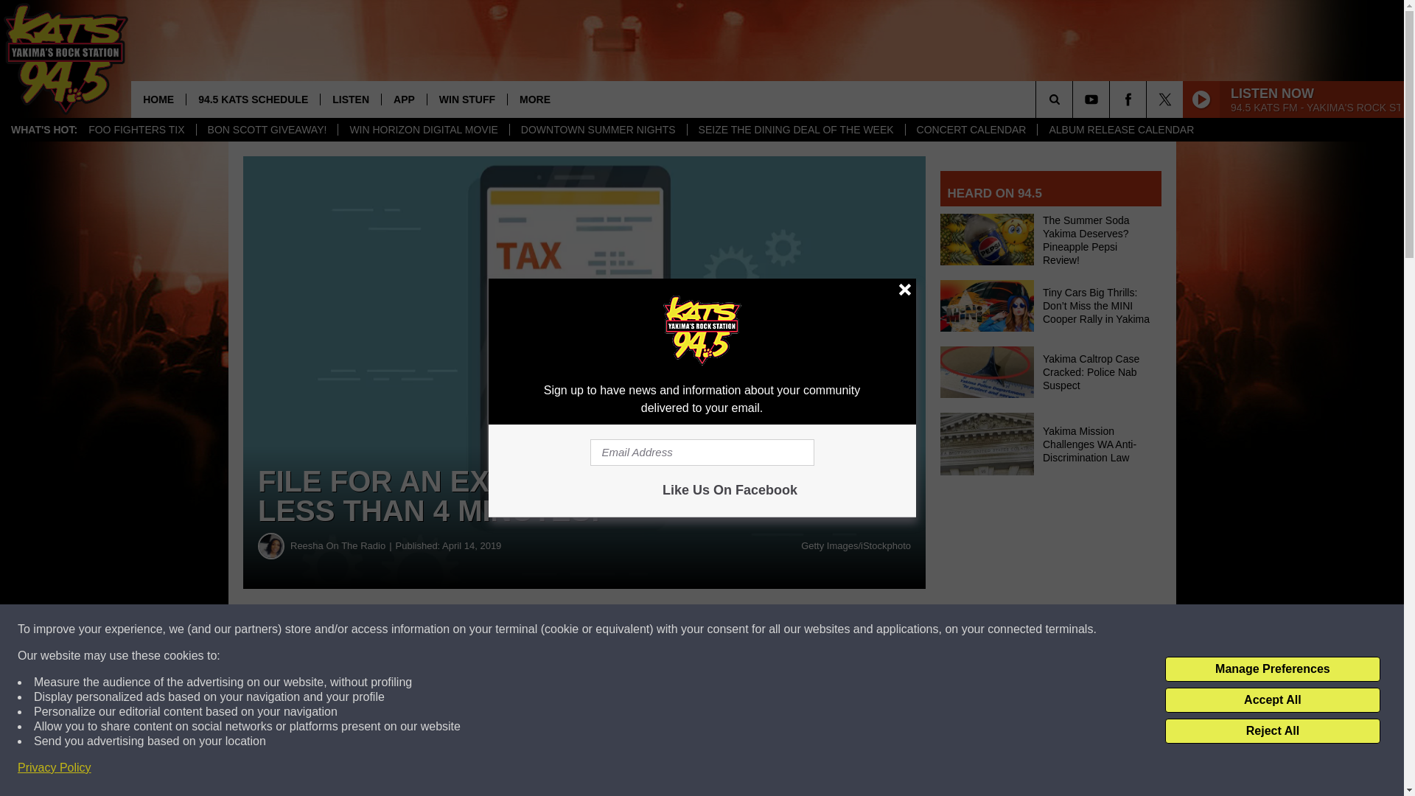 The width and height of the screenshot is (1415, 796). I want to click on SEARCH, so click(1075, 99).